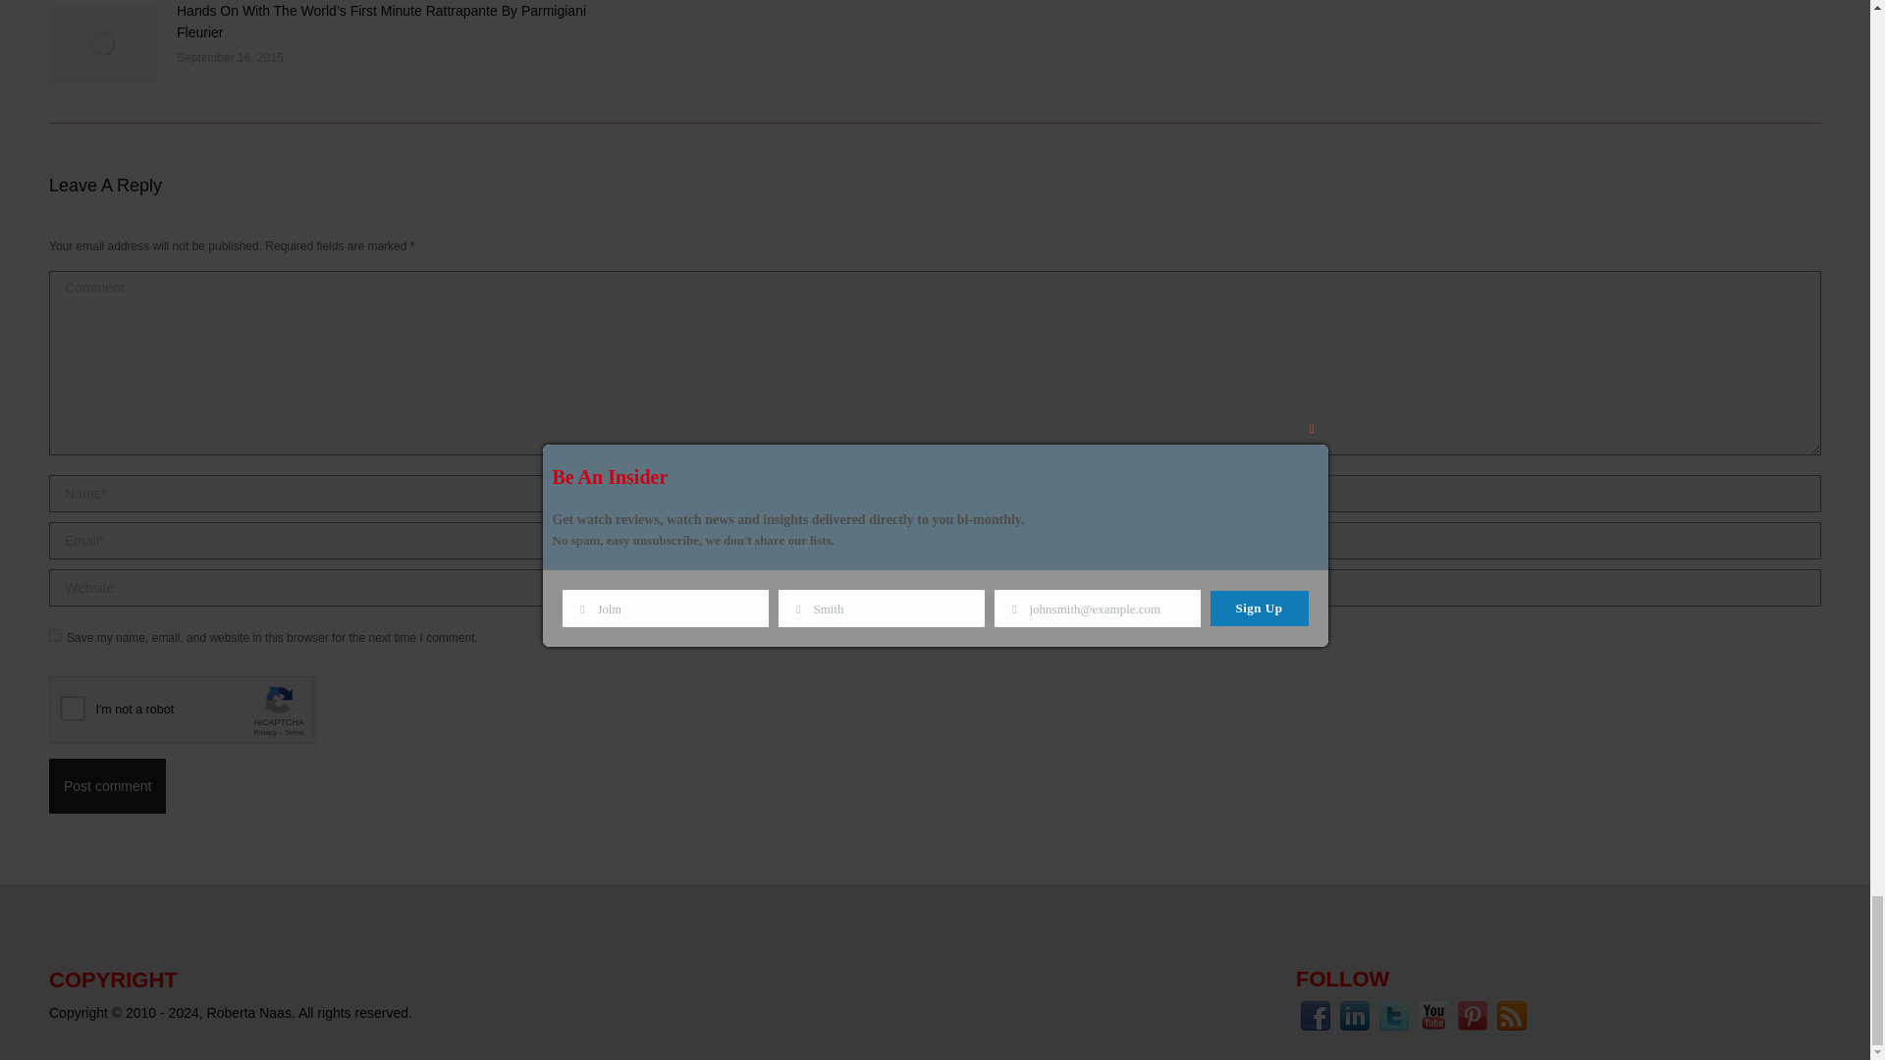 The width and height of the screenshot is (1885, 1060). What do you see at coordinates (55, 636) in the screenshot?
I see `yes` at bounding box center [55, 636].